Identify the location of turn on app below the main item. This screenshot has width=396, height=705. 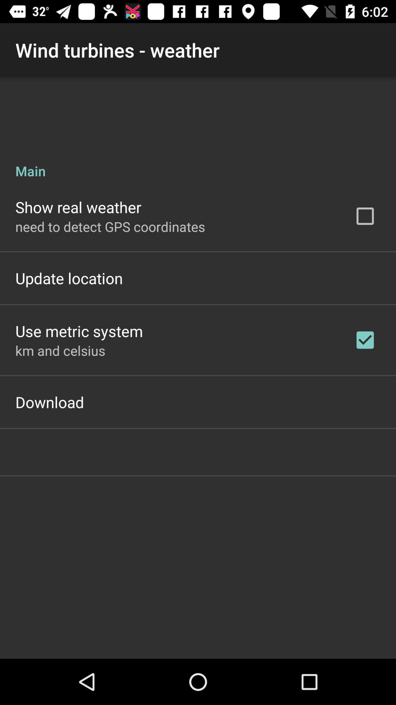
(78, 207).